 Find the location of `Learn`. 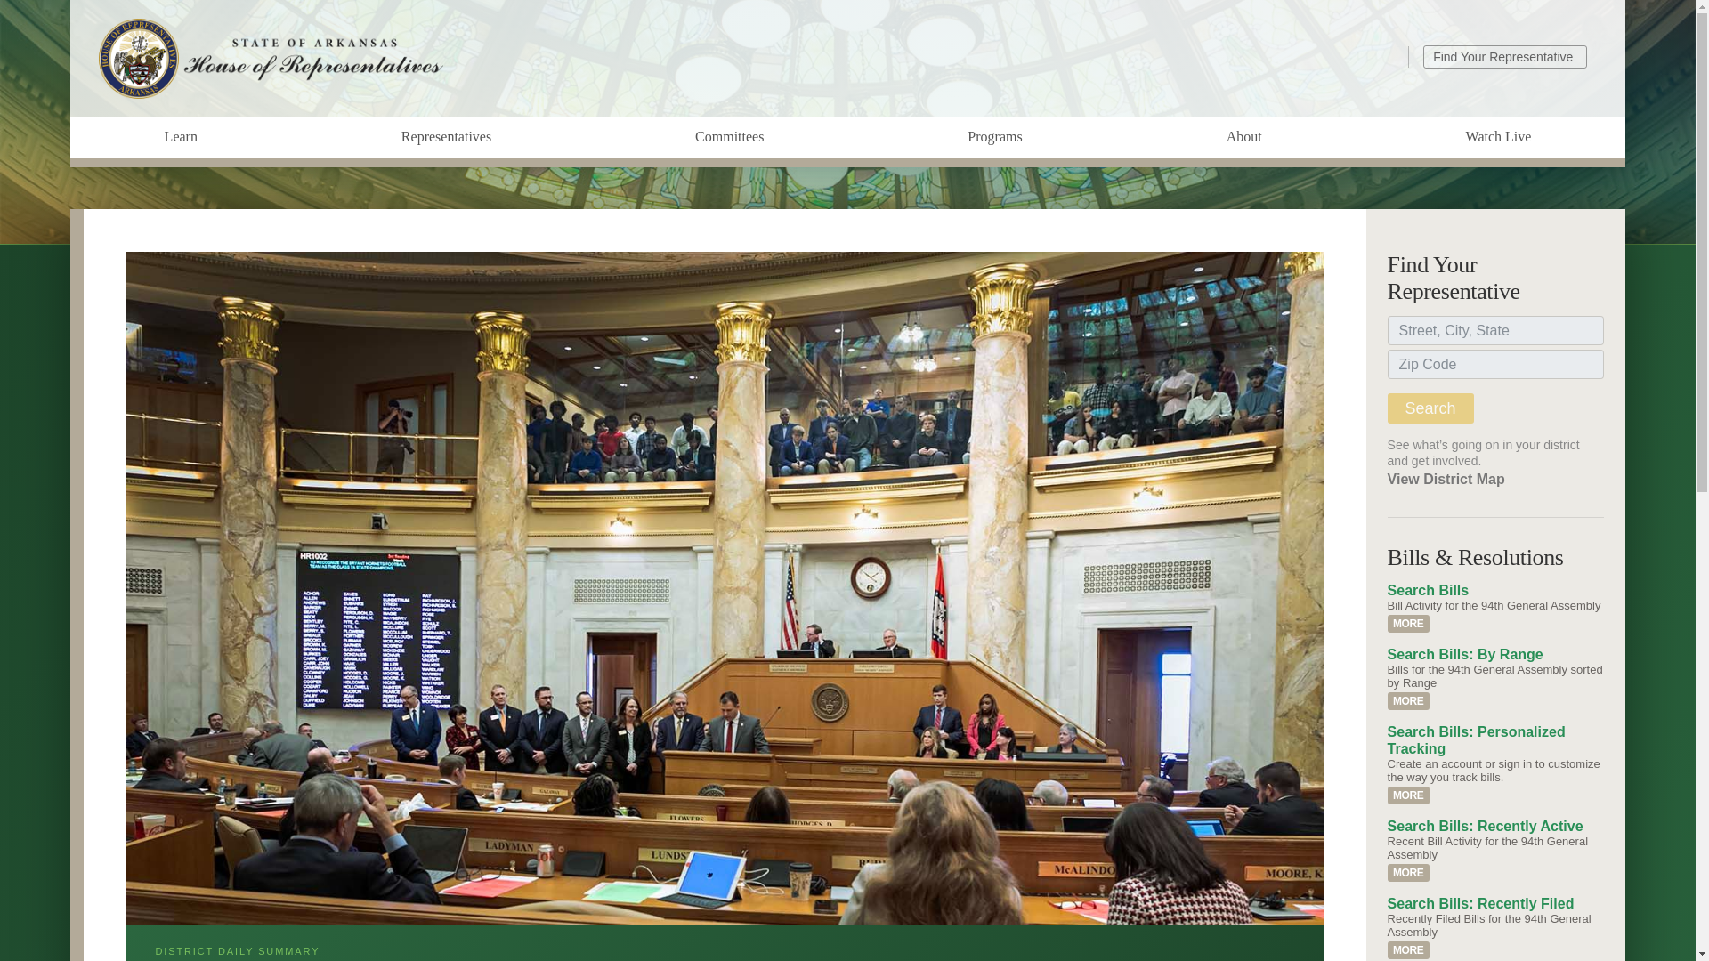

Learn is located at coordinates (181, 137).